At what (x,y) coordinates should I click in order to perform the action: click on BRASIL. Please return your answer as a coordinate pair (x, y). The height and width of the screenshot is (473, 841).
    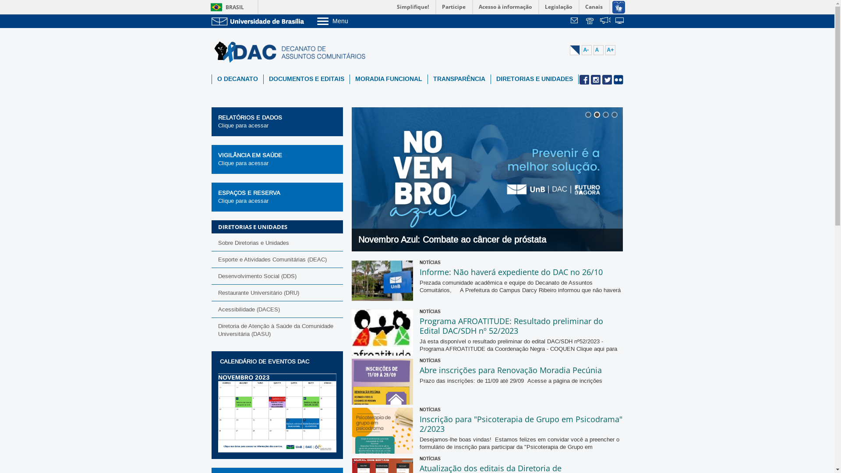
    Looking at the image, I should click on (225, 7).